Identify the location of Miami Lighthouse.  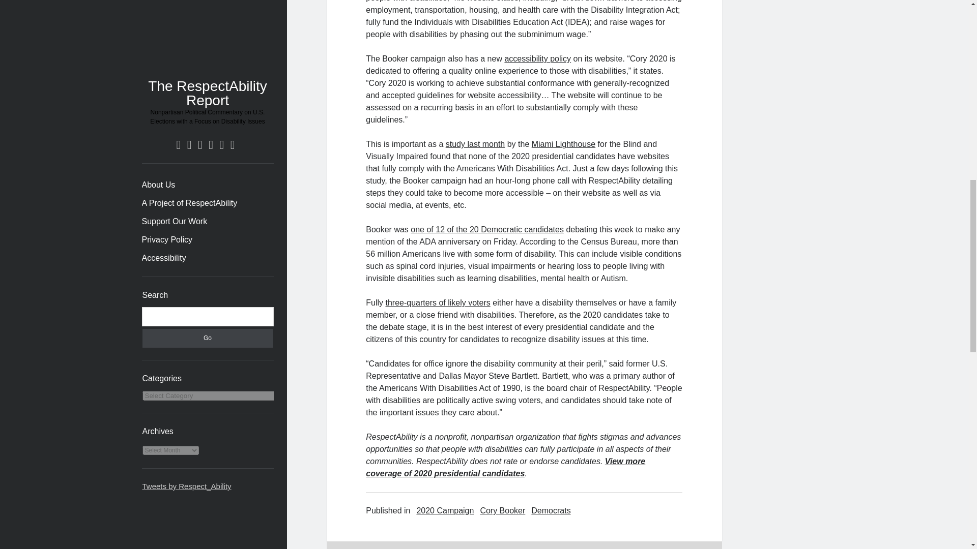
(563, 144).